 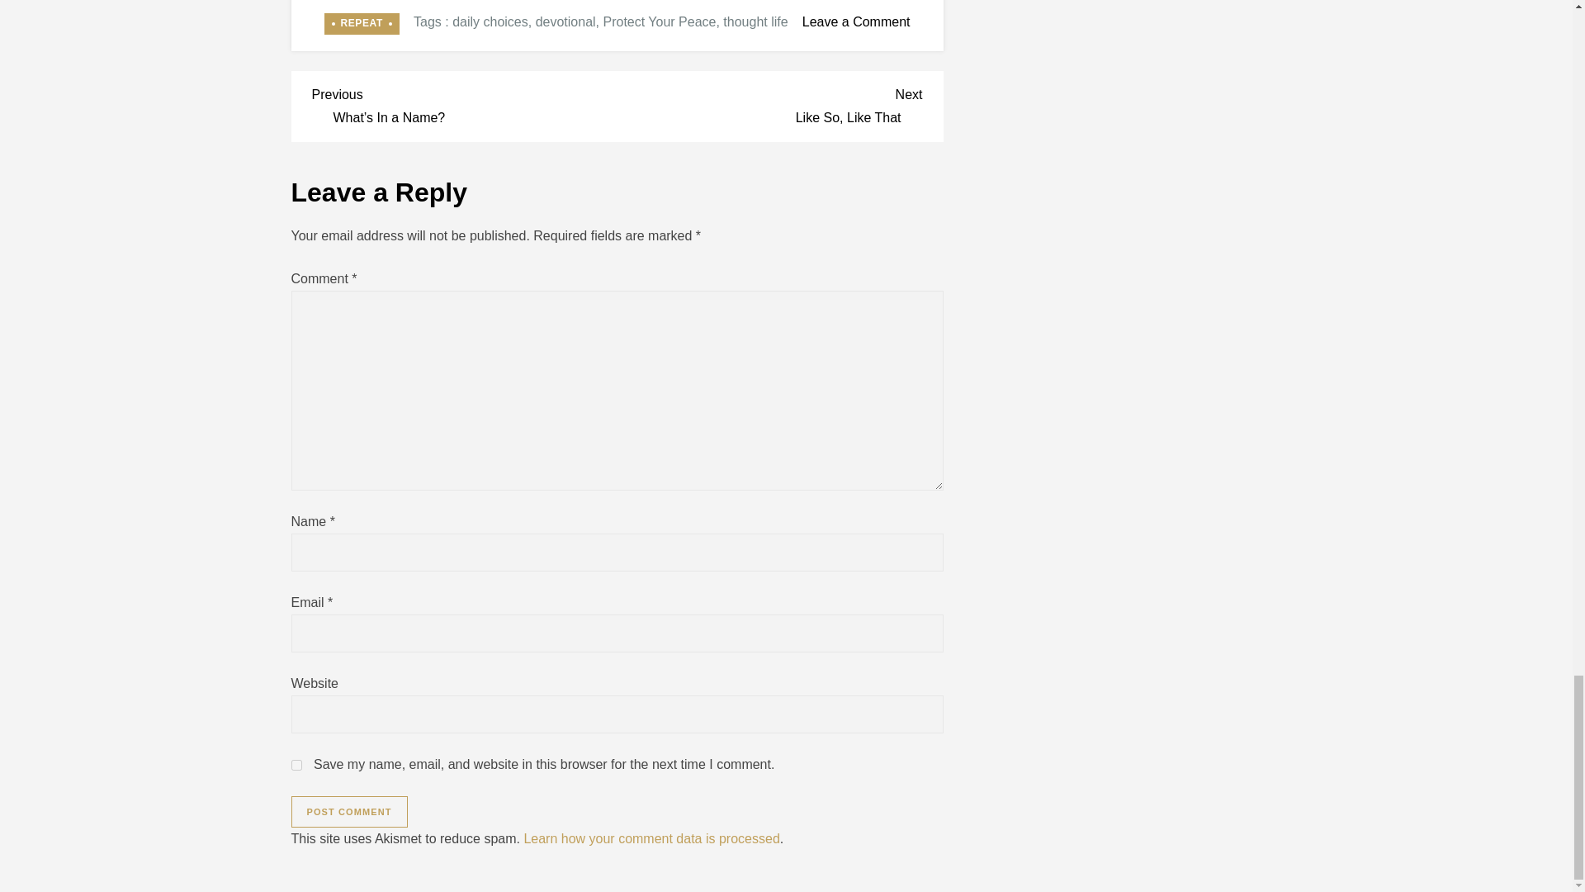 I want to click on Protect Your Peace, so click(x=659, y=21).